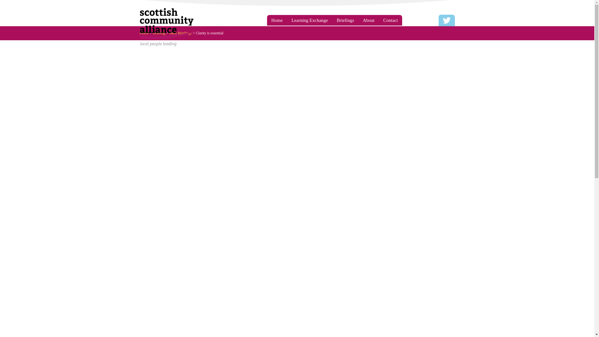 This screenshot has height=337, width=599. Describe the element at coordinates (391, 20) in the screenshot. I see `Contact` at that location.